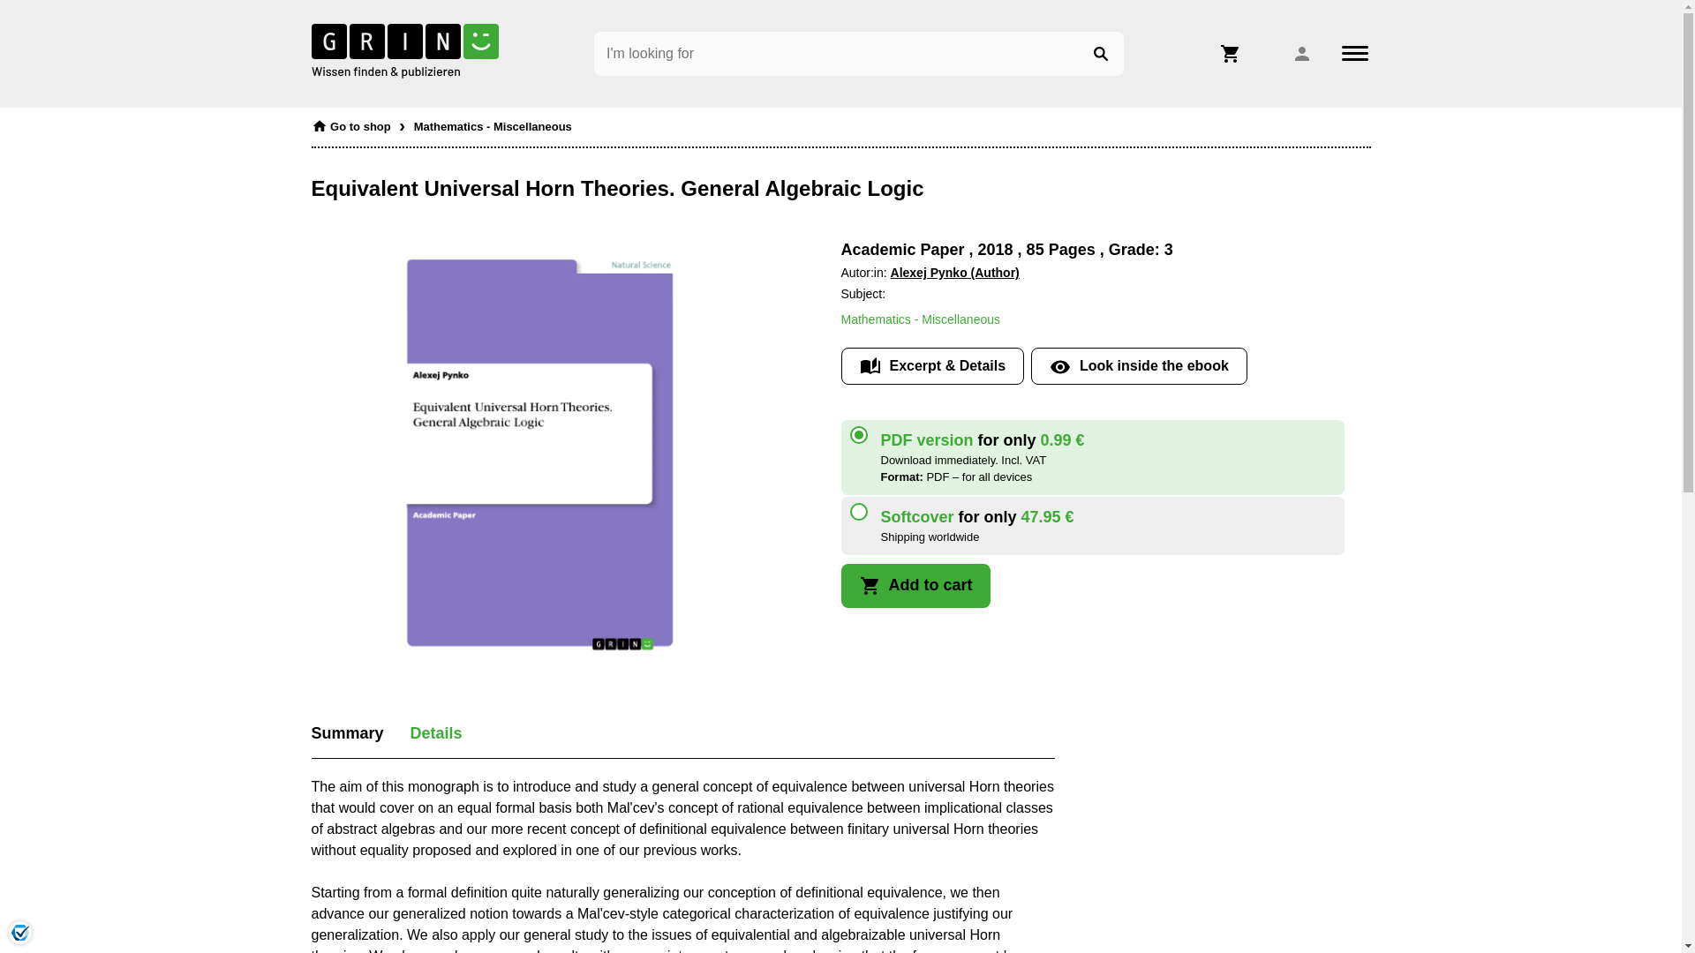 Image resolution: width=1695 pixels, height=953 pixels. Describe the element at coordinates (19, 932) in the screenshot. I see `Privacy settings` at that location.